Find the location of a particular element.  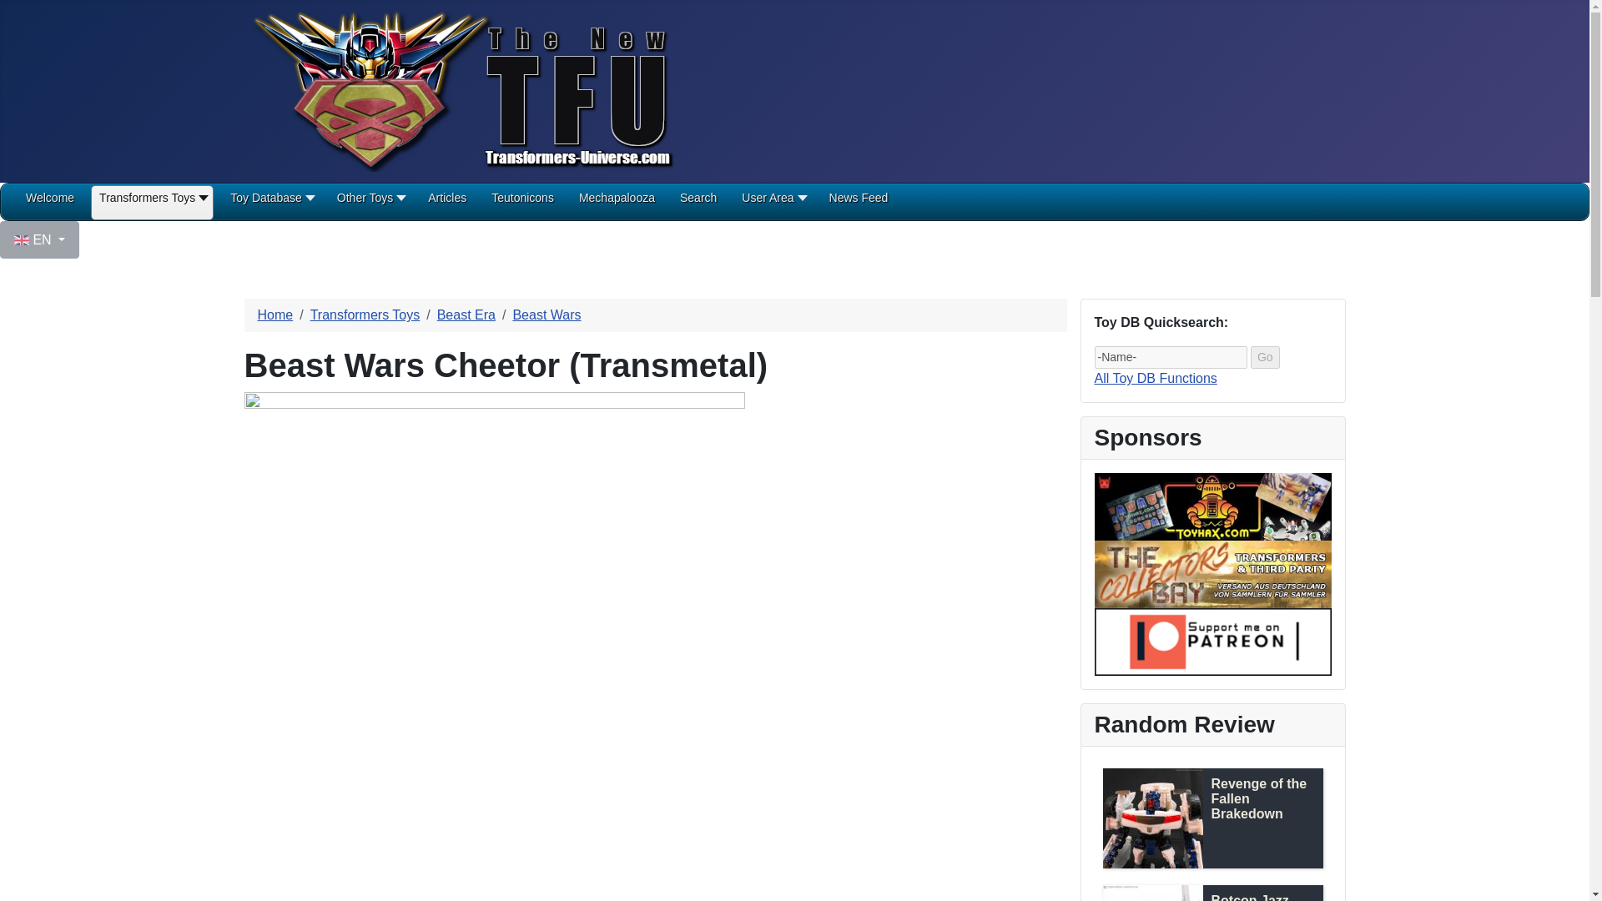

Welcome is located at coordinates (49, 204).